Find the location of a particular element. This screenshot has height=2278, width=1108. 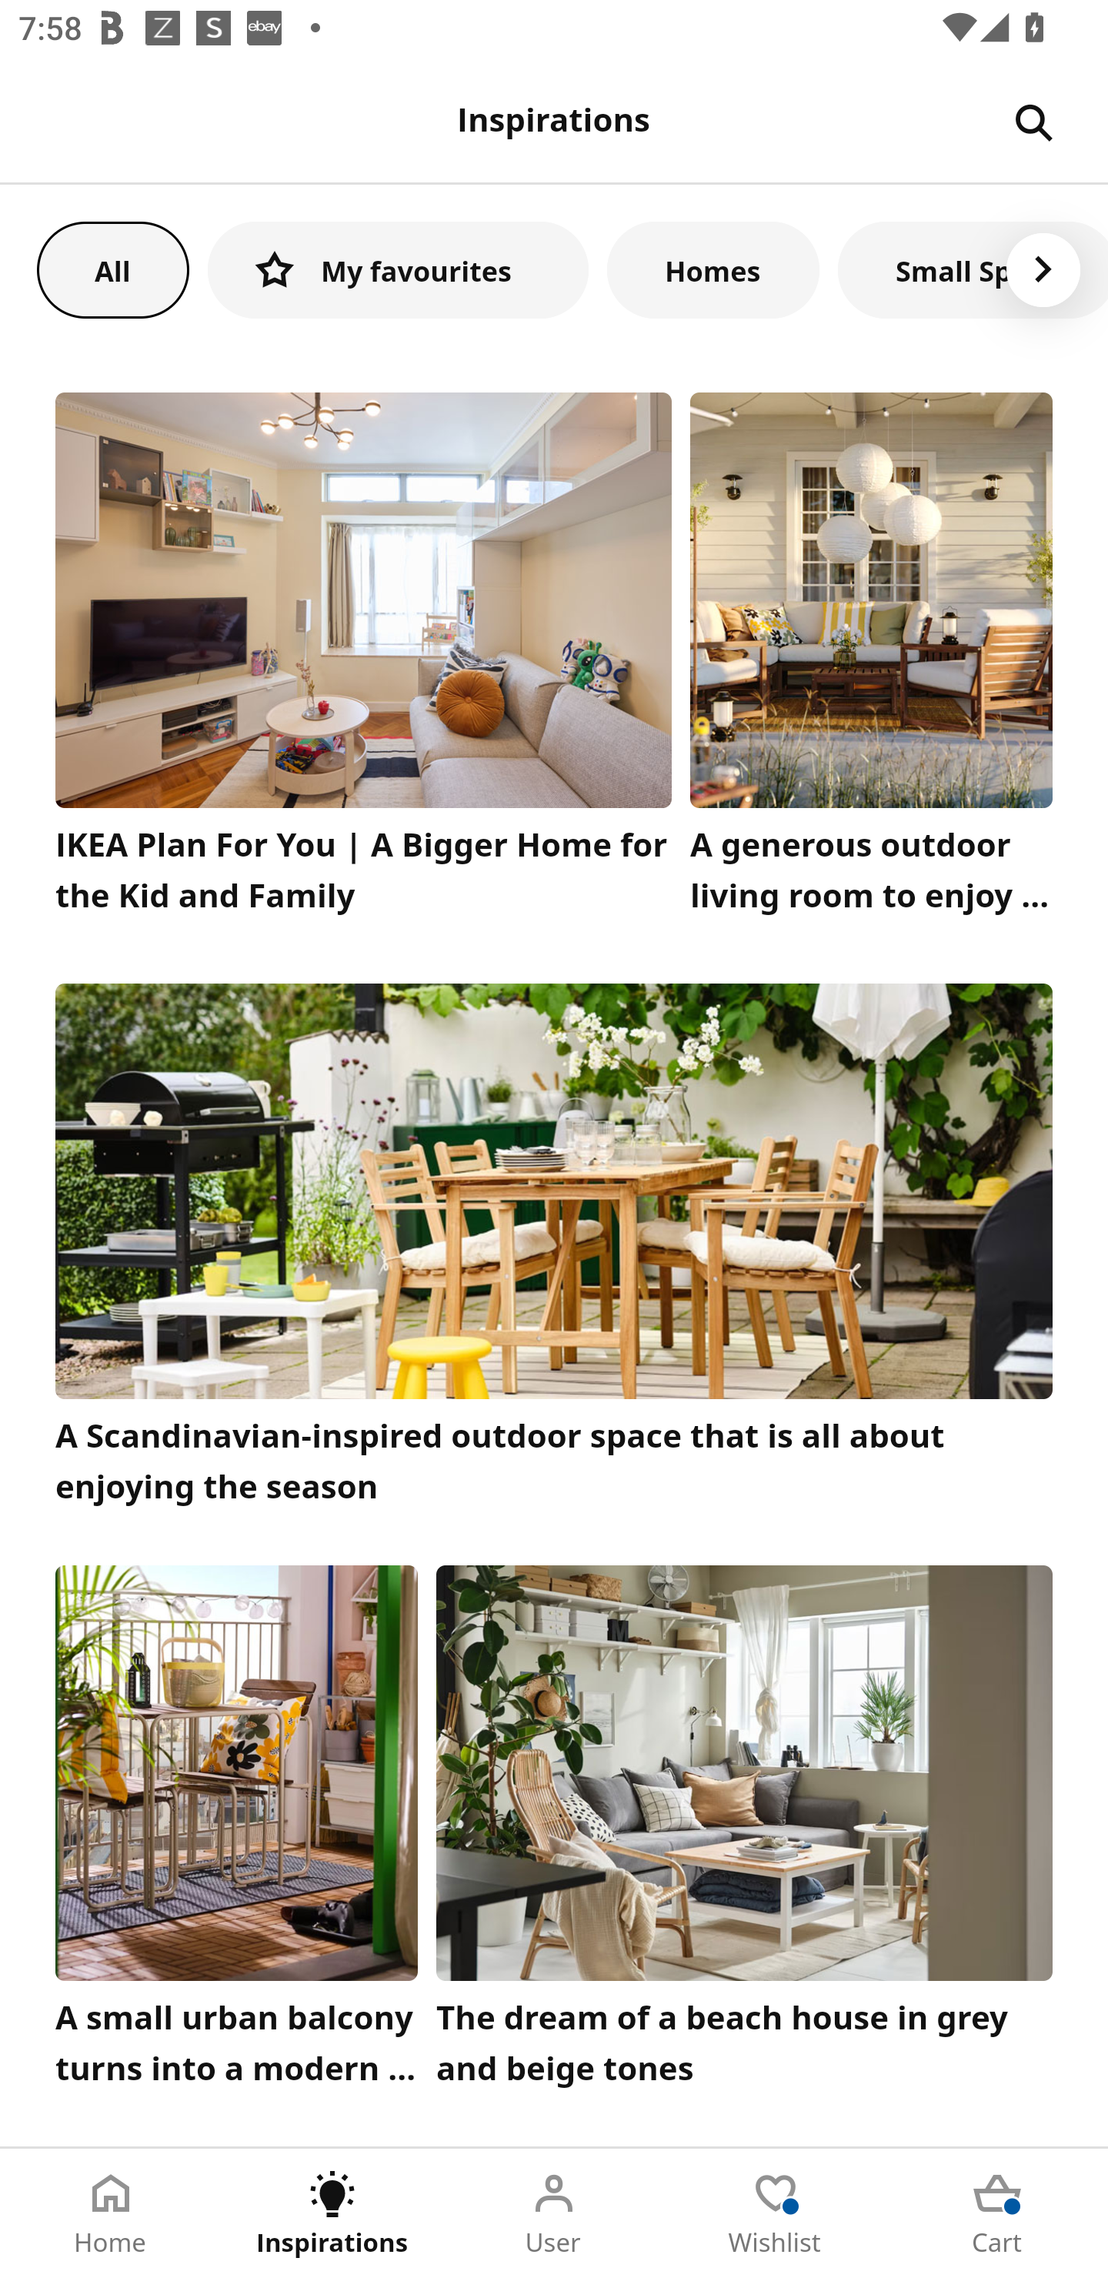

Wishlist
Tab 4 of 5 is located at coordinates (776, 2213).